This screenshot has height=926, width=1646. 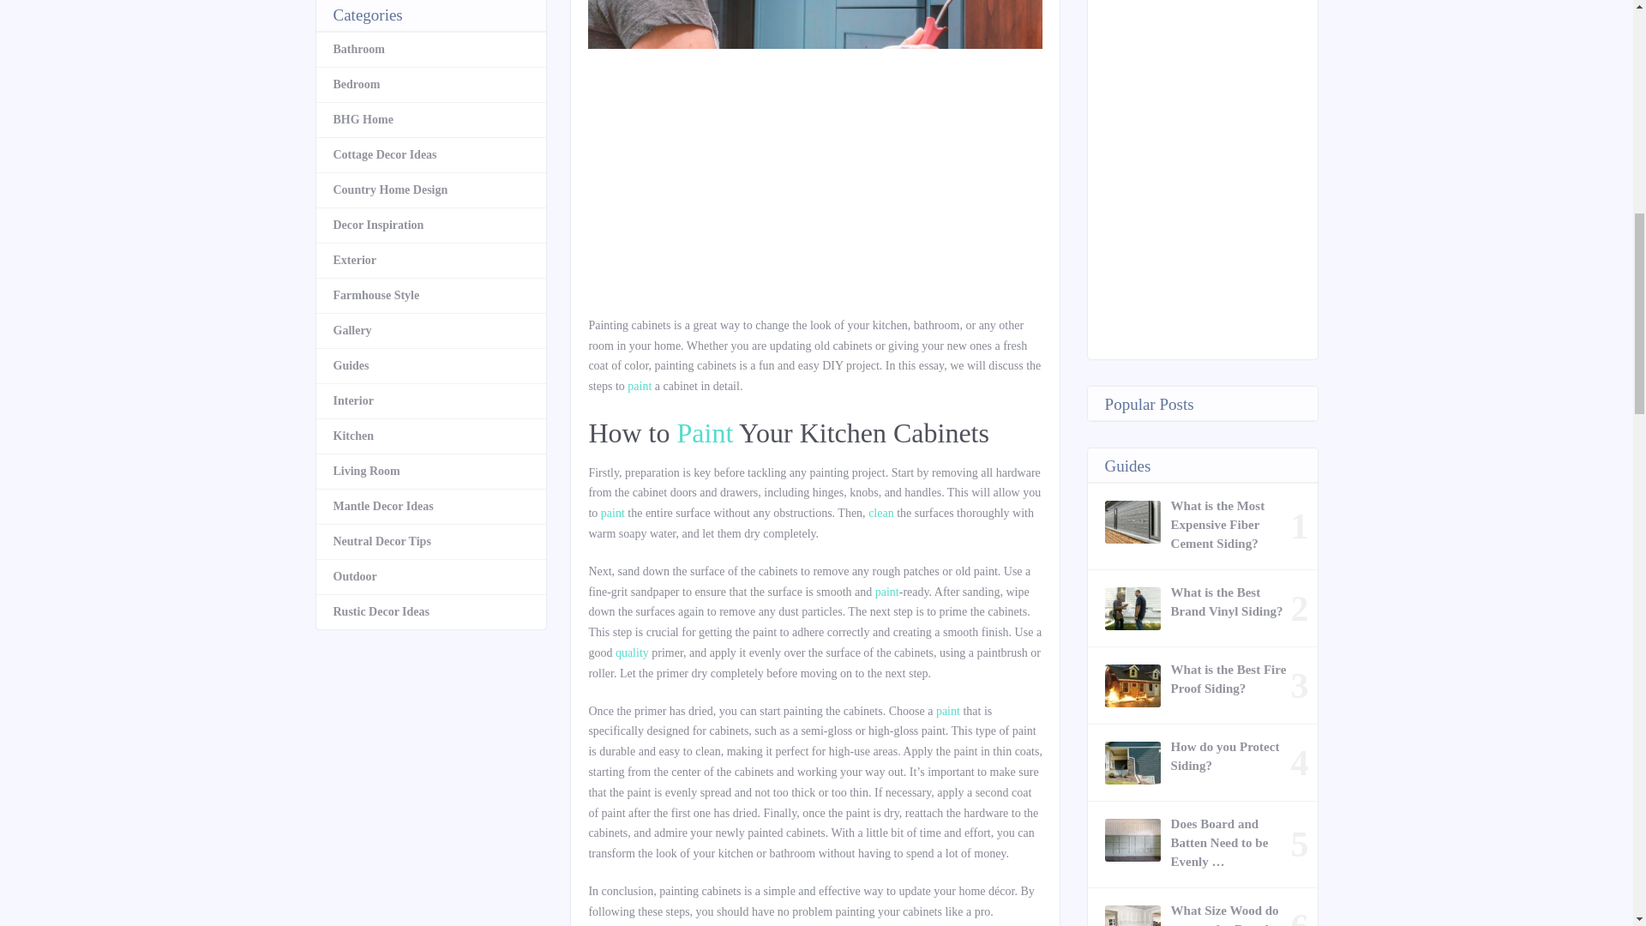 I want to click on paint, so click(x=948, y=711).